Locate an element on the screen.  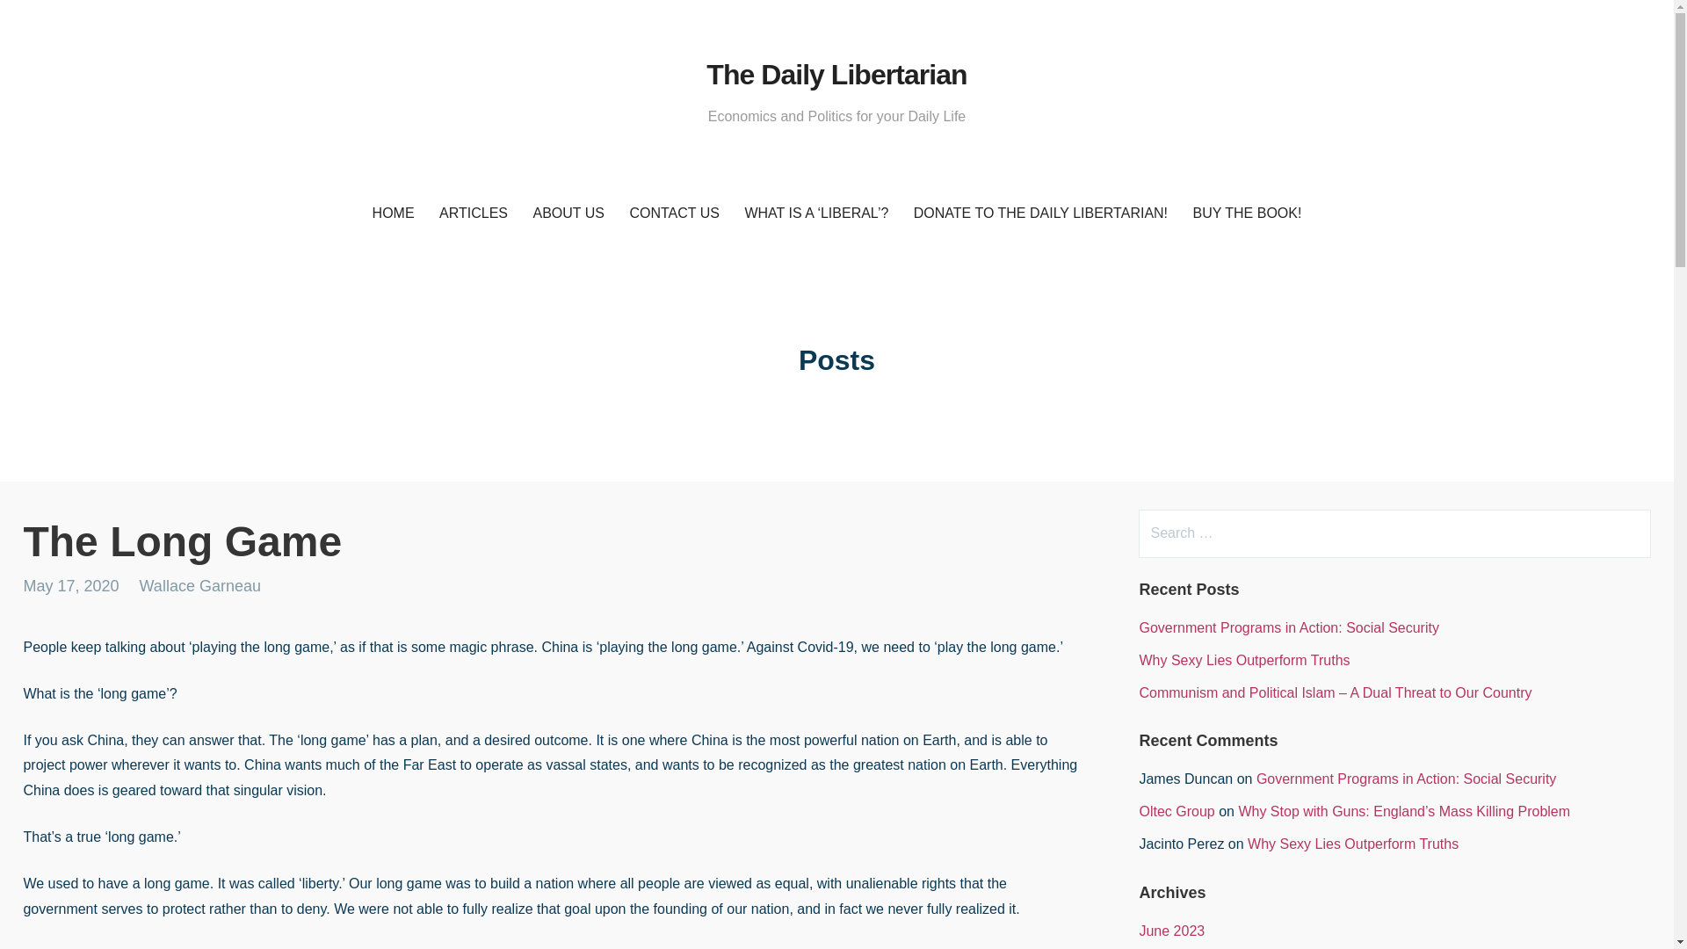
Wallace Garneau is located at coordinates (200, 585).